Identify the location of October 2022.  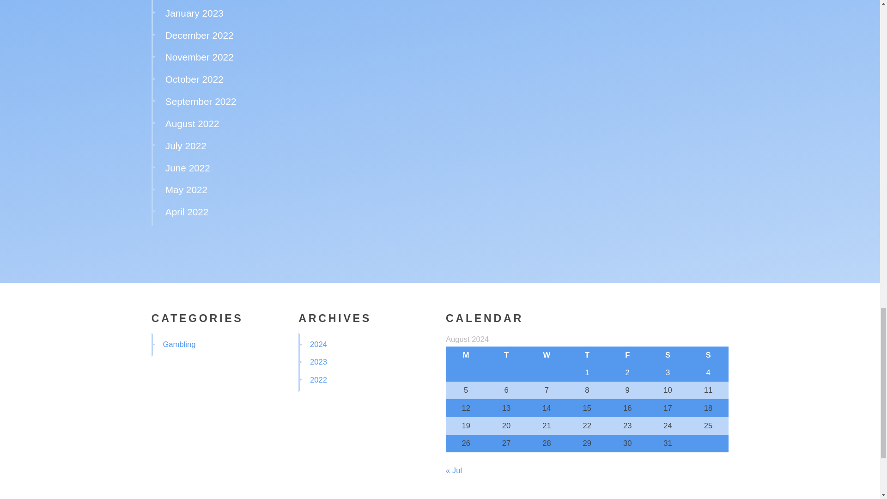
(194, 79).